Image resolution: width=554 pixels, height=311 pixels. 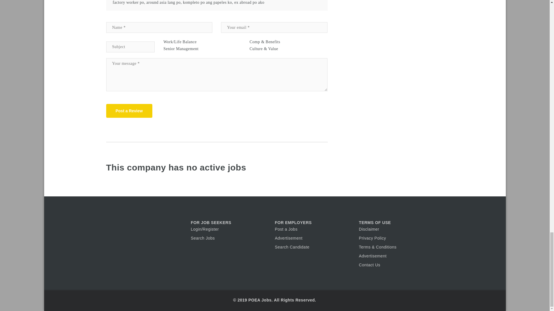 What do you see at coordinates (369, 265) in the screenshot?
I see `Contact Us` at bounding box center [369, 265].